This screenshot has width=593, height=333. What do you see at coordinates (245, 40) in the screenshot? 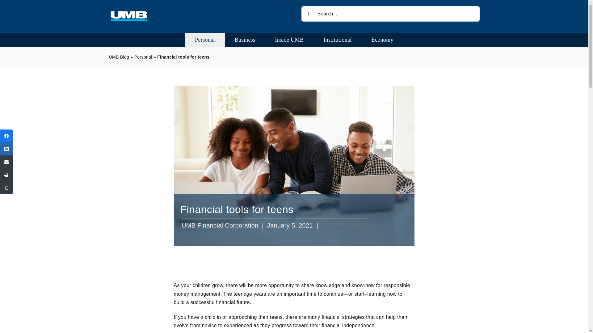
I see `Business` at bounding box center [245, 40].